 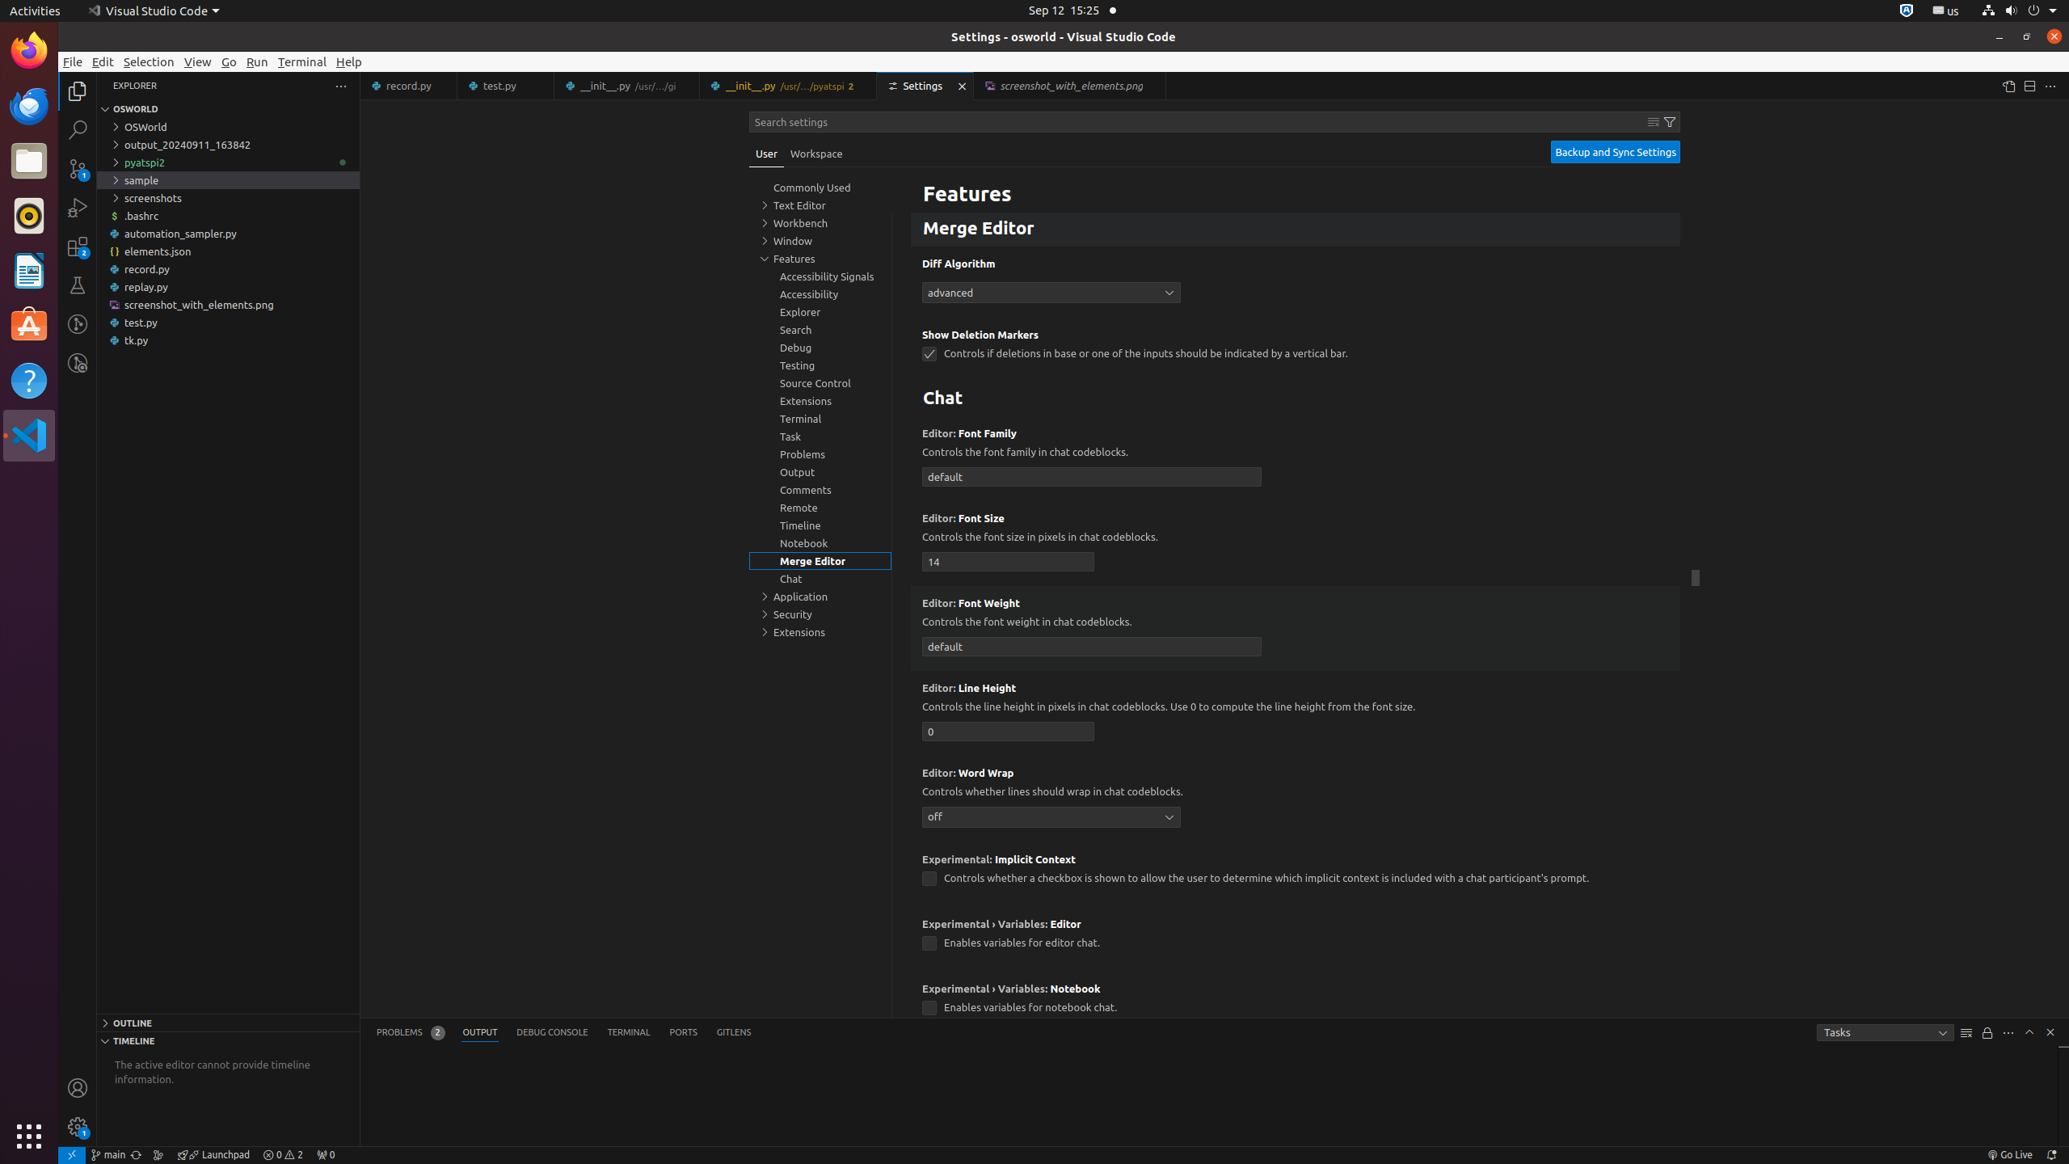 What do you see at coordinates (564, 1033) in the screenshot?
I see `Active View Switcher` at bounding box center [564, 1033].